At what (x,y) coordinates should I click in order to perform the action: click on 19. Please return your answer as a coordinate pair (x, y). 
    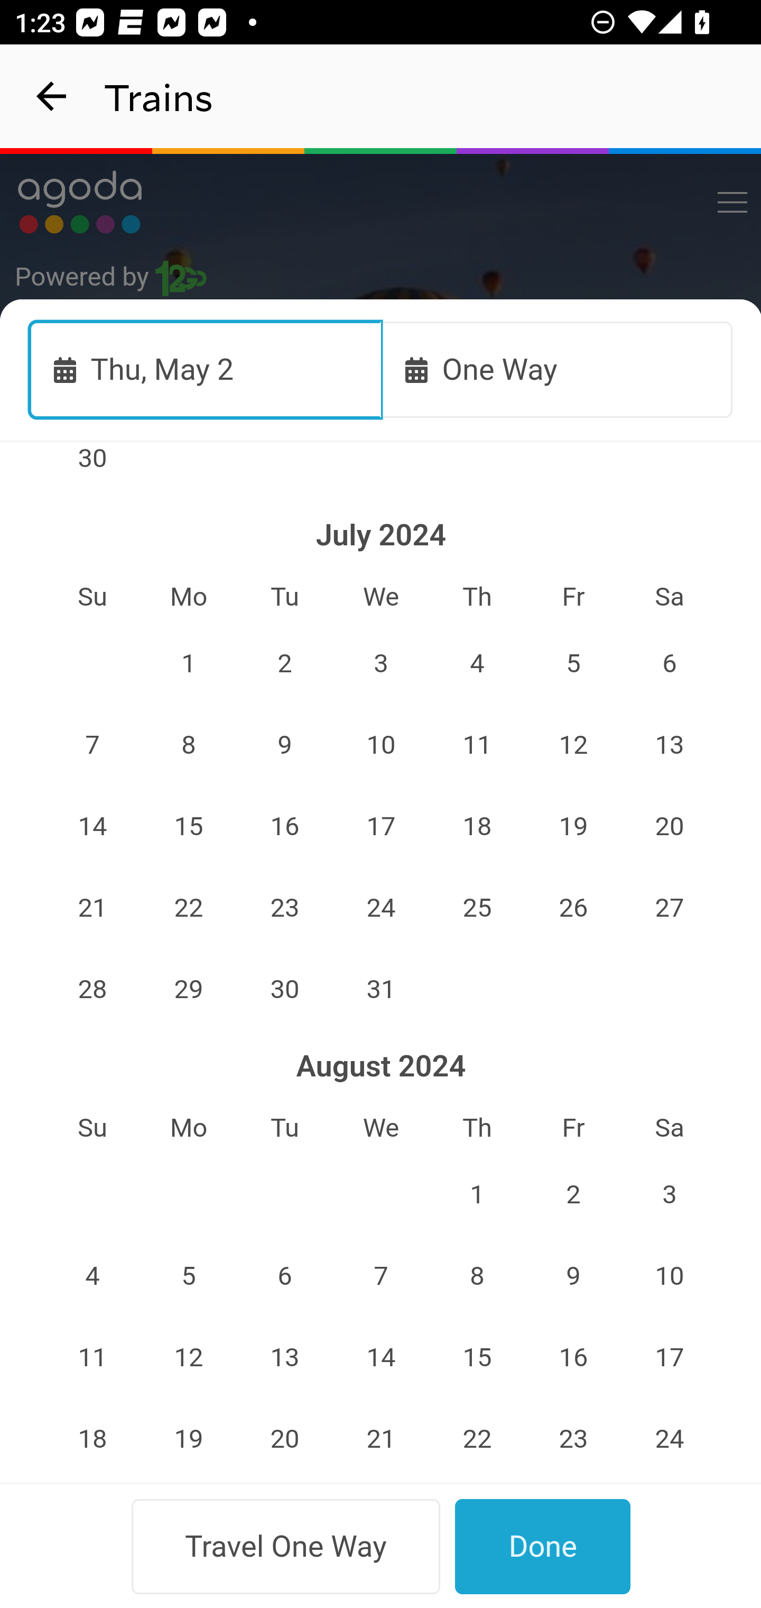
    Looking at the image, I should click on (188, 1439).